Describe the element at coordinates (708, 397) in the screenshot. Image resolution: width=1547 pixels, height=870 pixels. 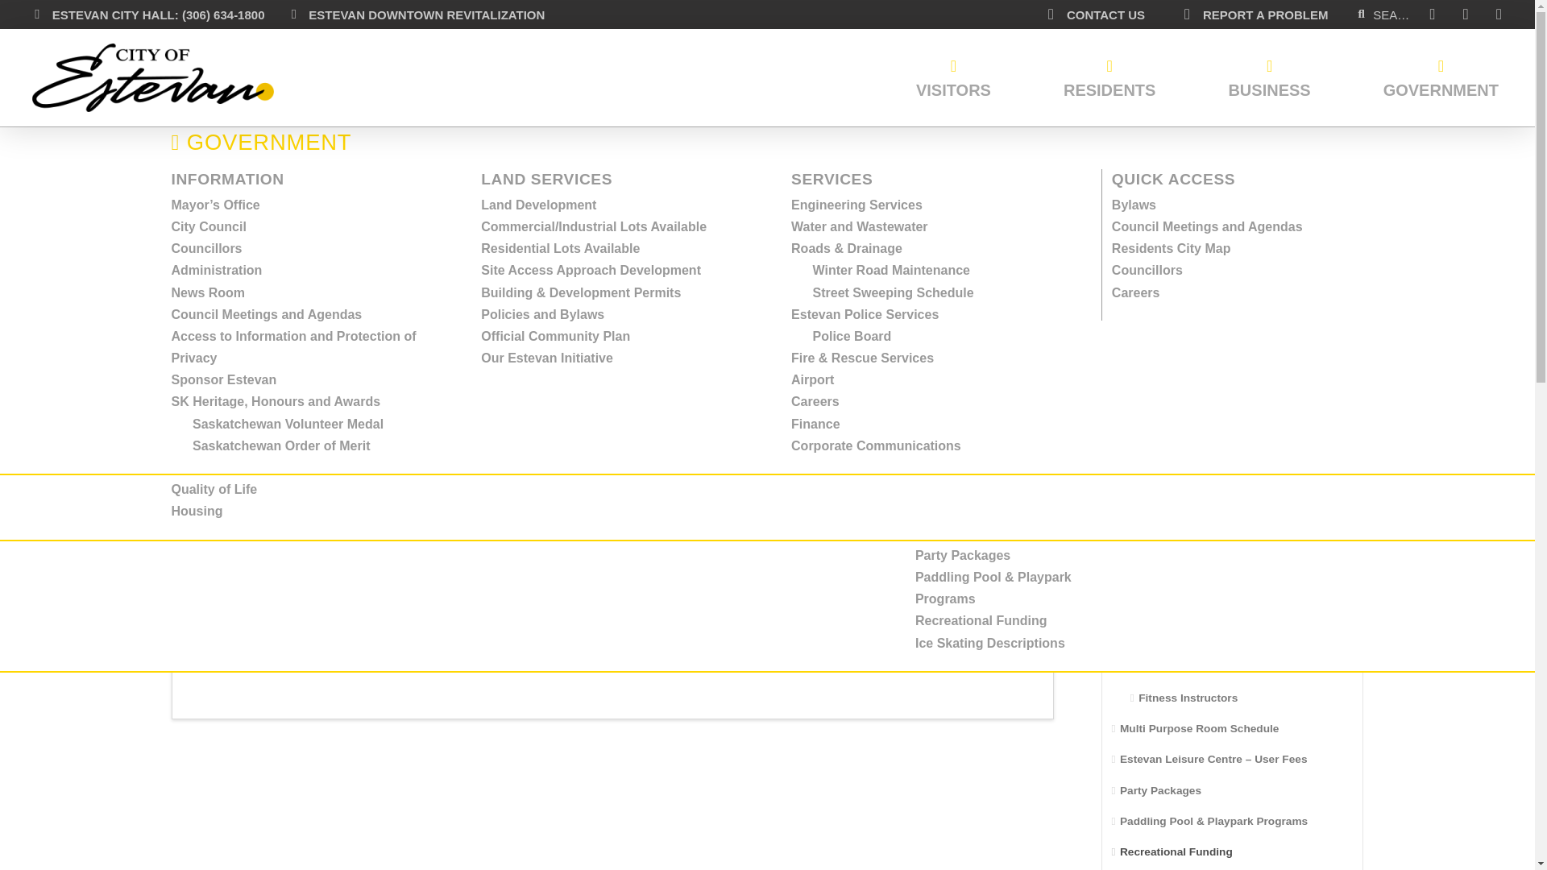
I see `Culinary Tour` at that location.